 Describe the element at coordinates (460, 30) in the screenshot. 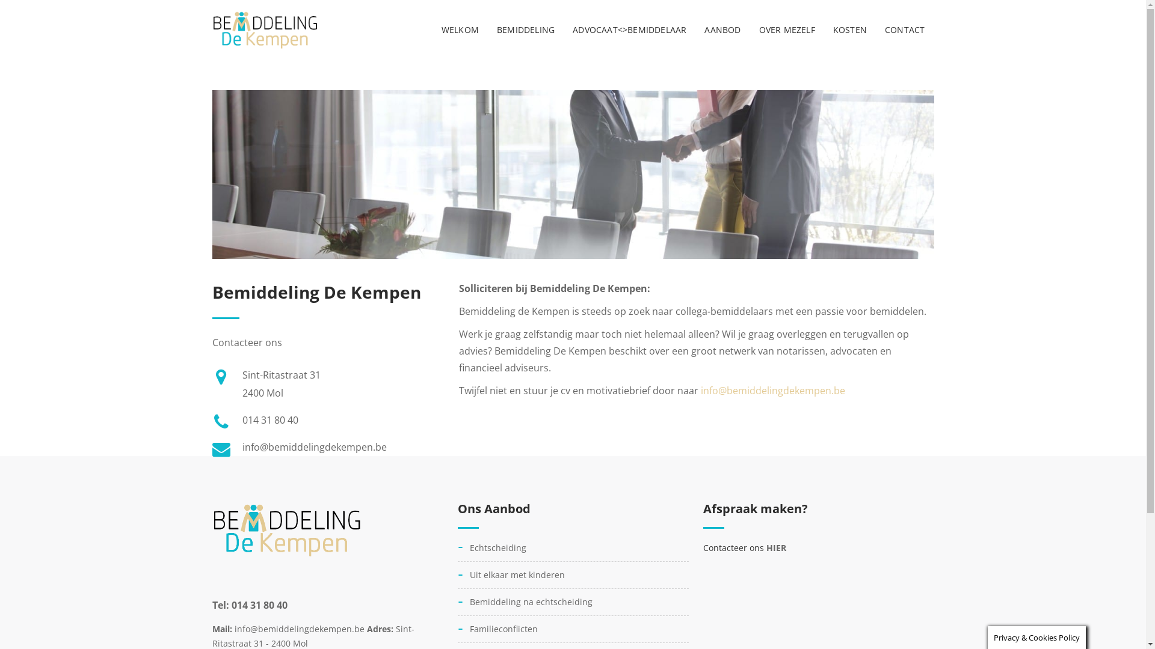

I see `WELKOM` at that location.